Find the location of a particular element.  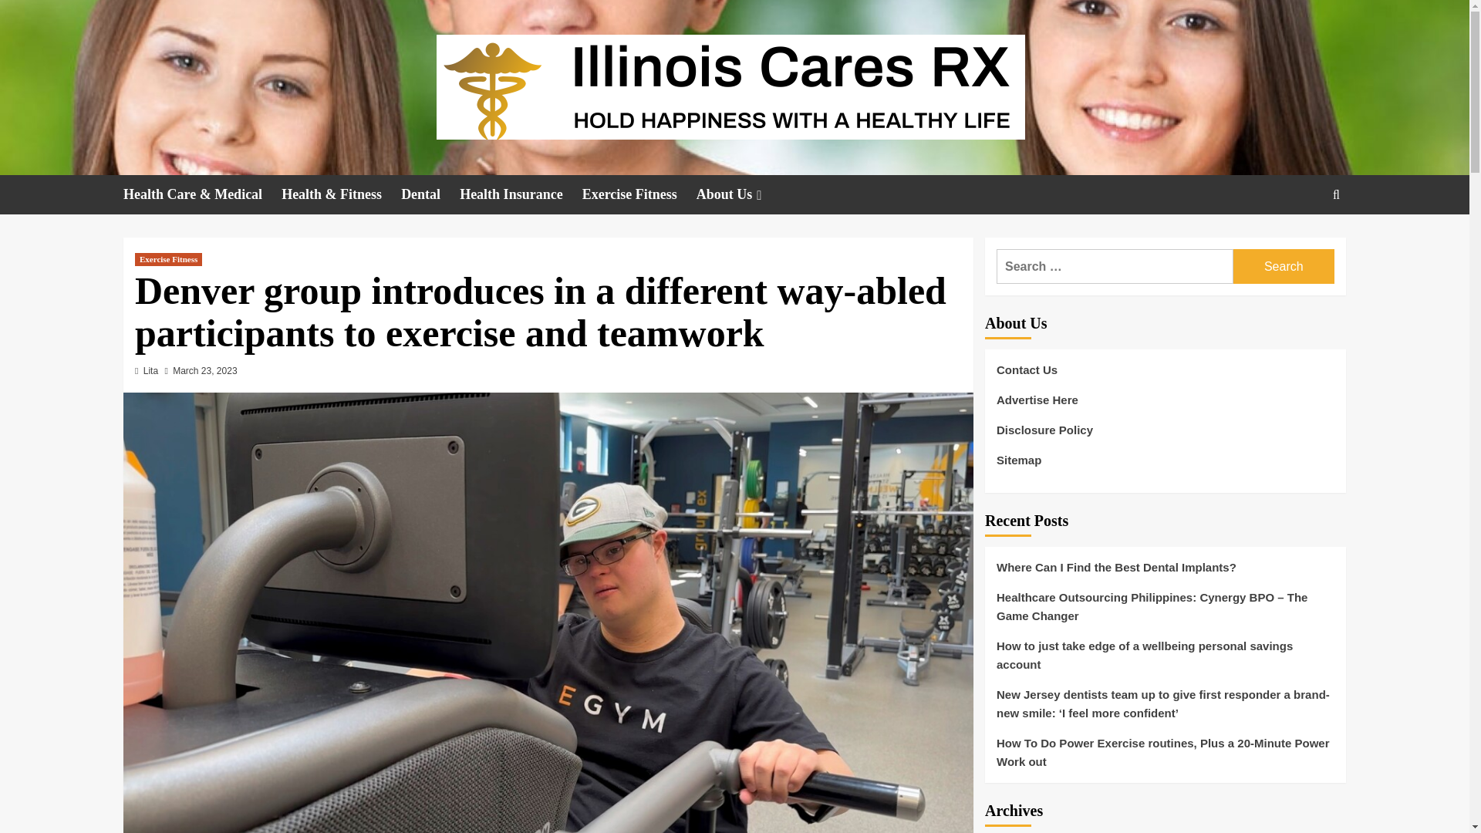

About Us is located at coordinates (740, 194).